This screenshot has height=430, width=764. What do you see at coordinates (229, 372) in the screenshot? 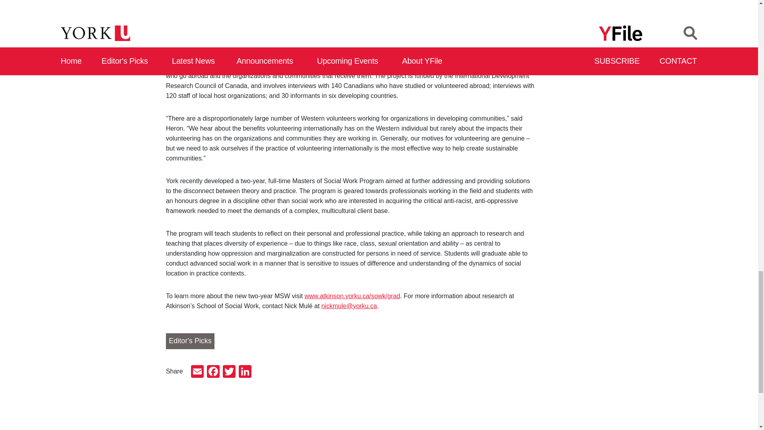
I see `Twitter` at bounding box center [229, 372].